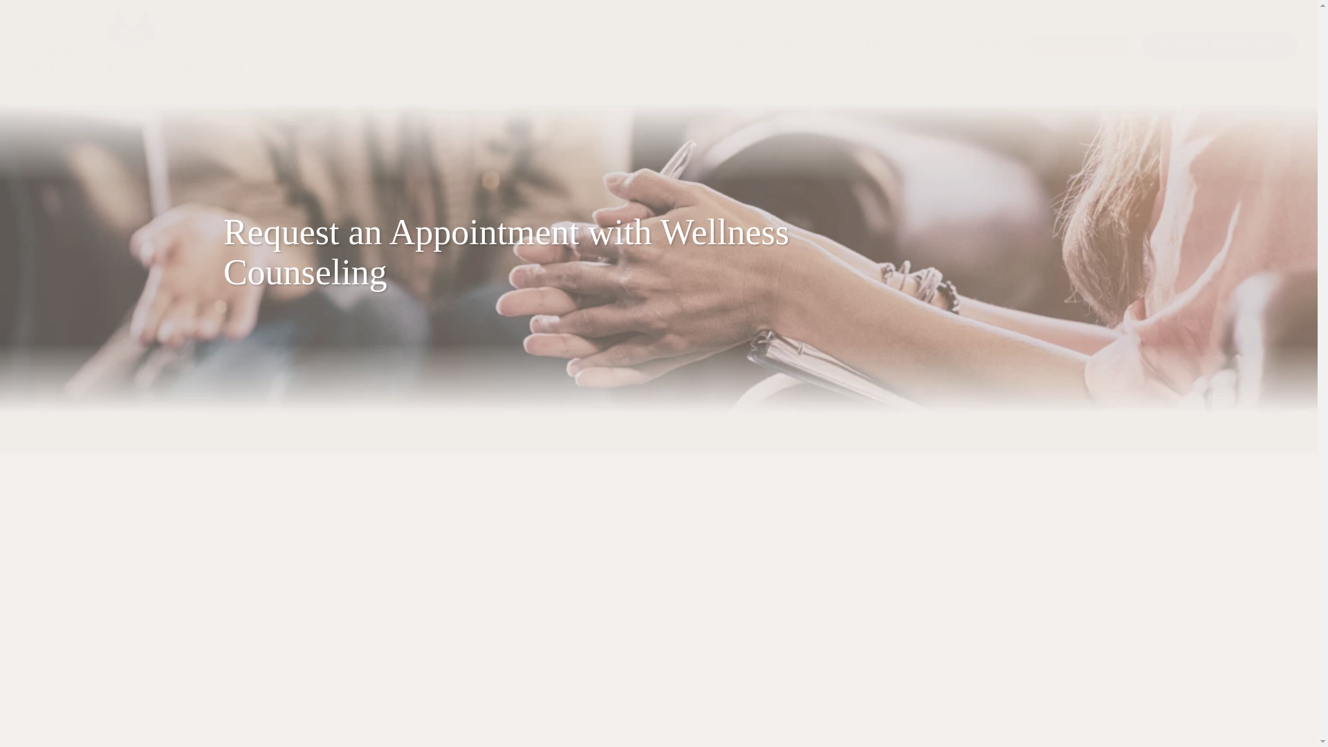 This screenshot has width=1328, height=747. I want to click on CONTACT, so click(986, 46).